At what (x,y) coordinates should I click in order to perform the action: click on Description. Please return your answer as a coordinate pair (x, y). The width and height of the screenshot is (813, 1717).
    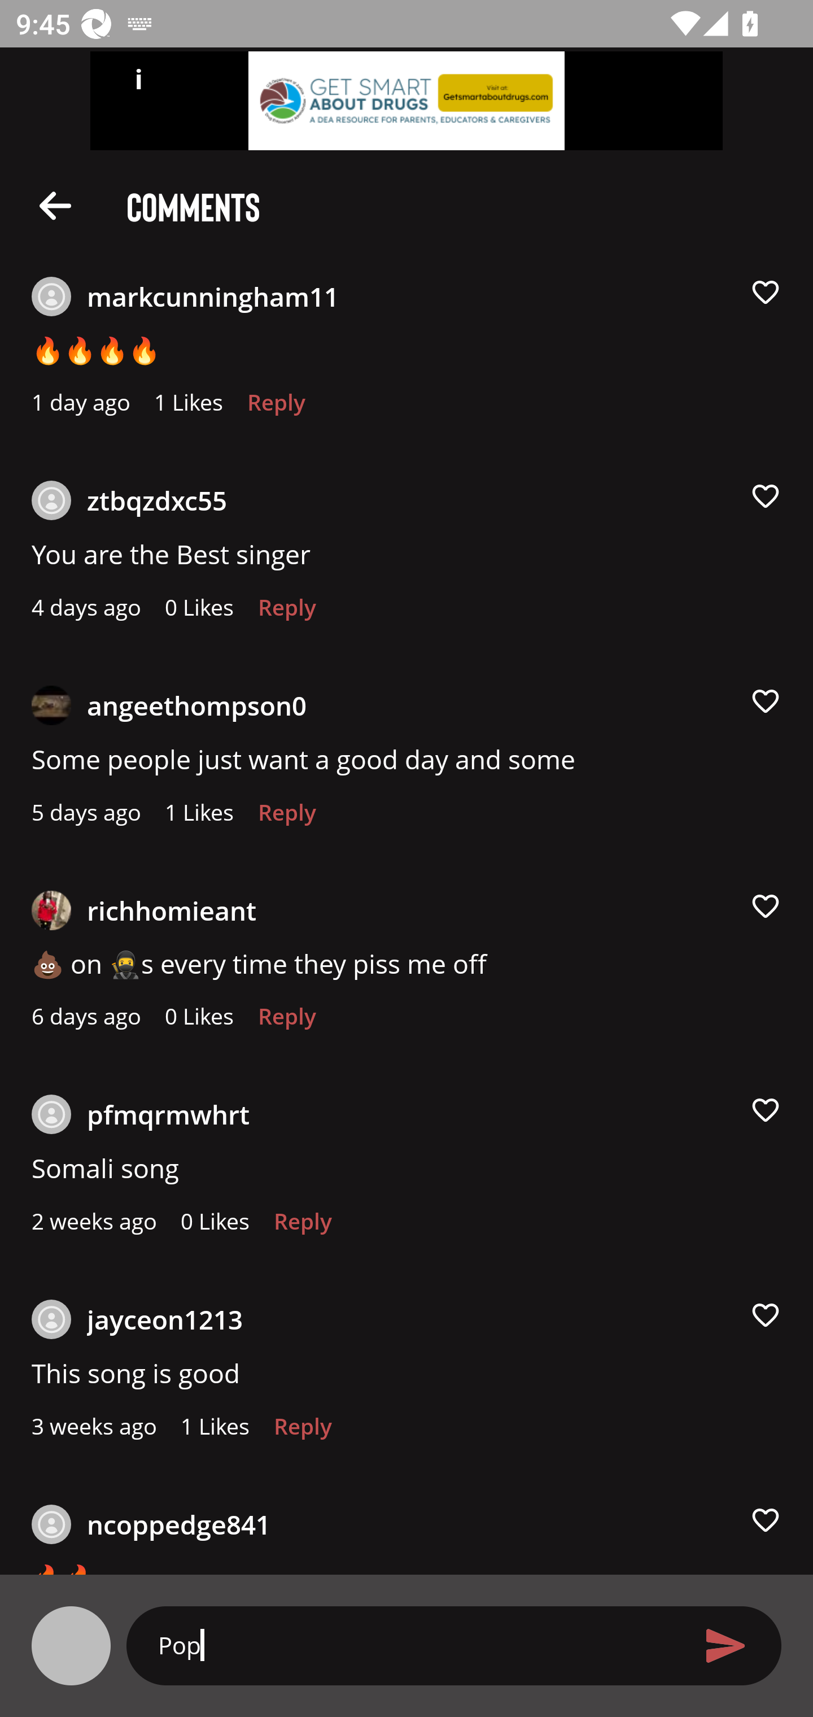
    Looking at the image, I should click on (55, 204).